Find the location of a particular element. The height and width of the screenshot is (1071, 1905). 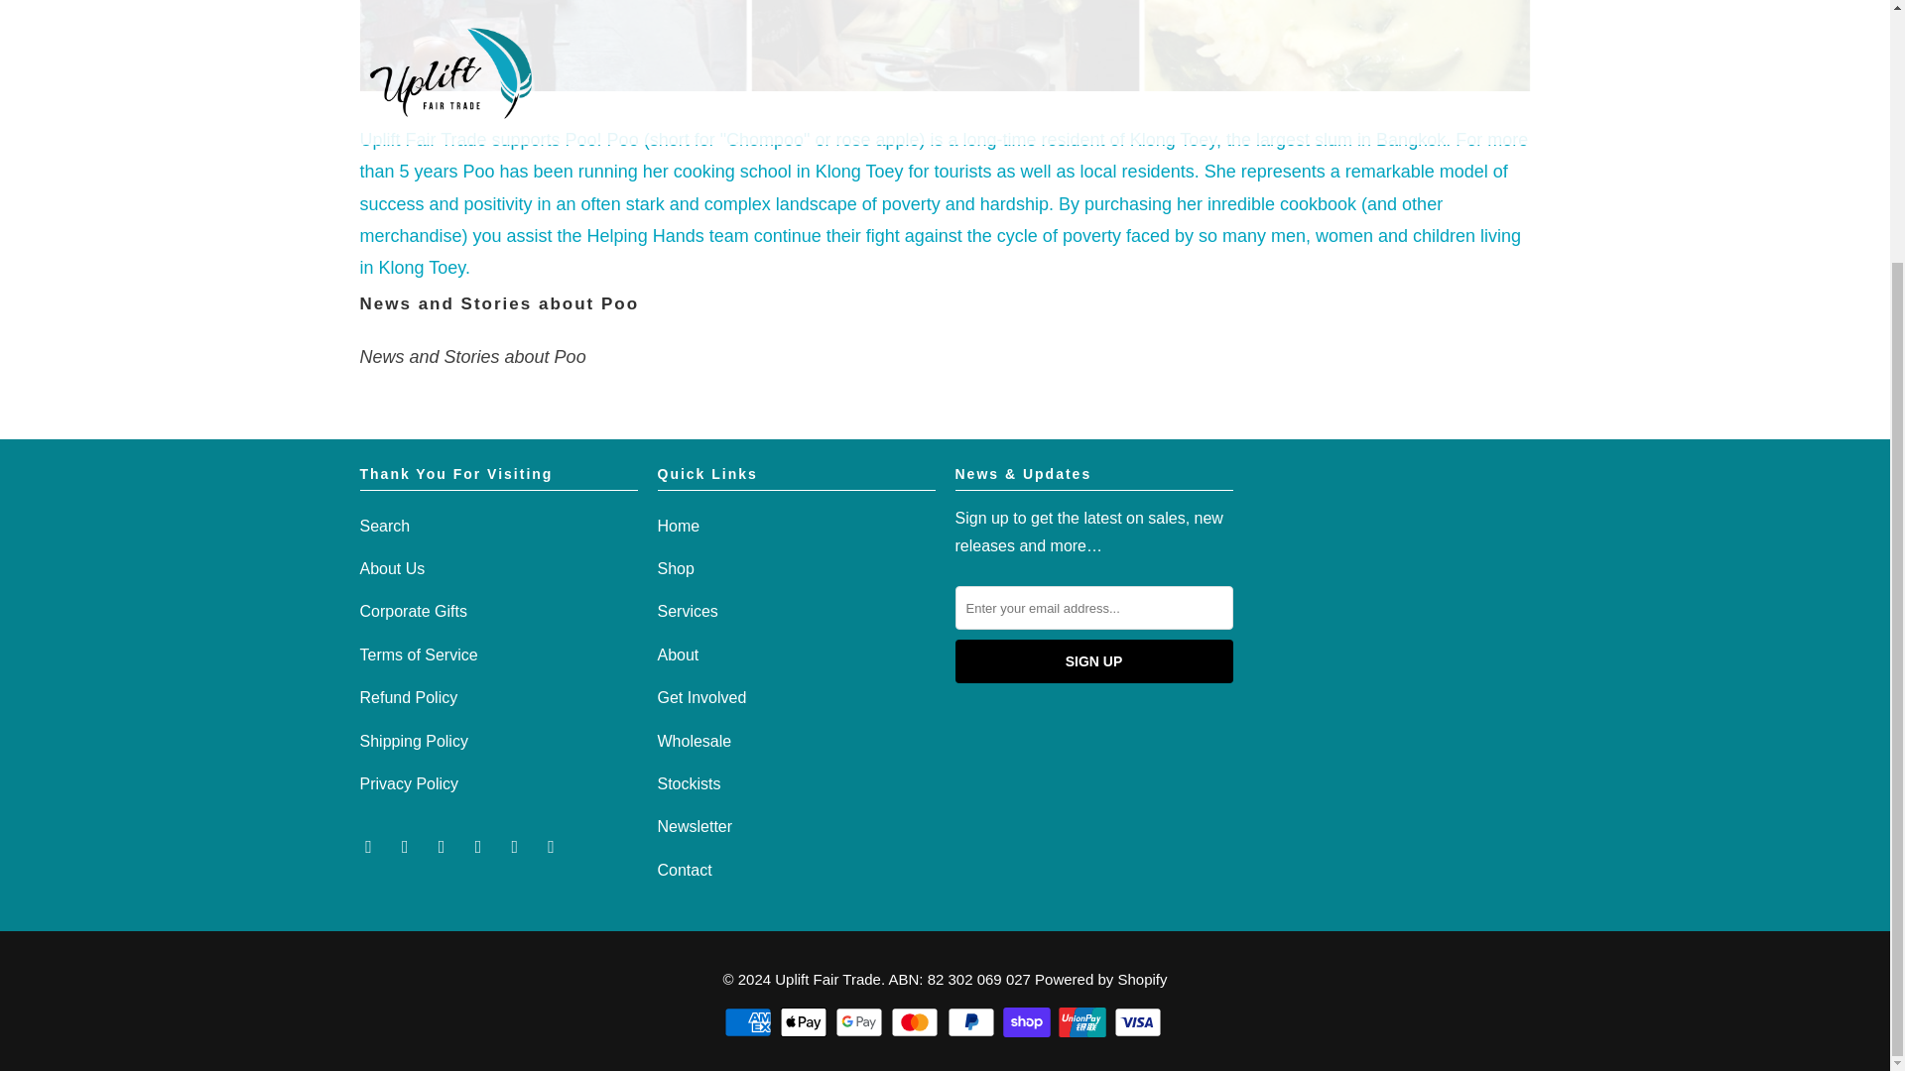

PayPal is located at coordinates (972, 1022).